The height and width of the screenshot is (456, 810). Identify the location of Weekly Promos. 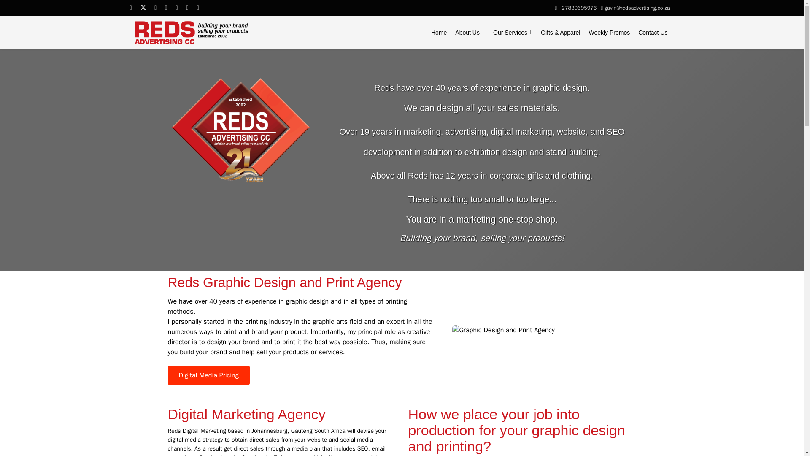
(609, 32).